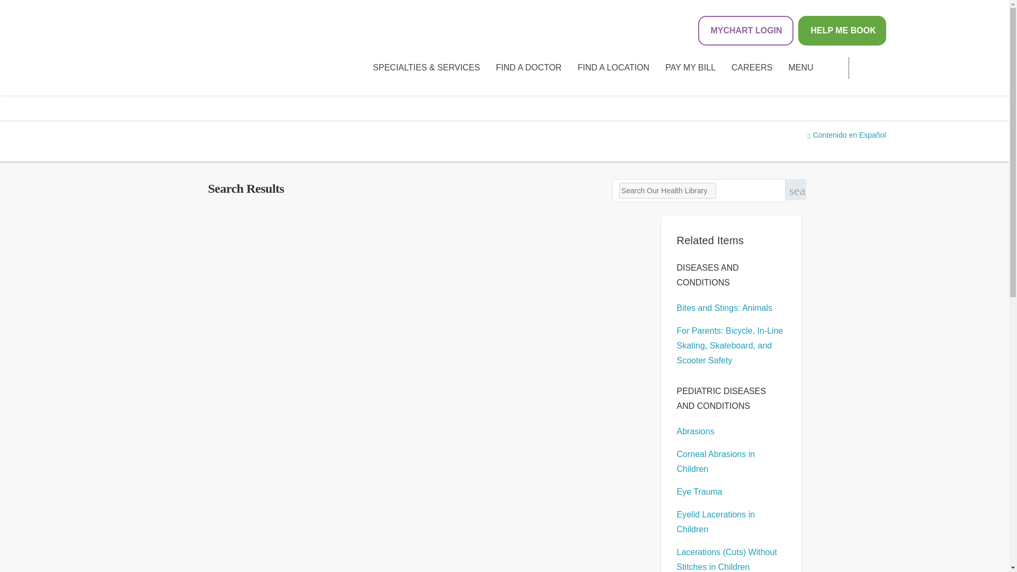 The width and height of the screenshot is (1017, 572). I want to click on CAREERS, so click(751, 68).